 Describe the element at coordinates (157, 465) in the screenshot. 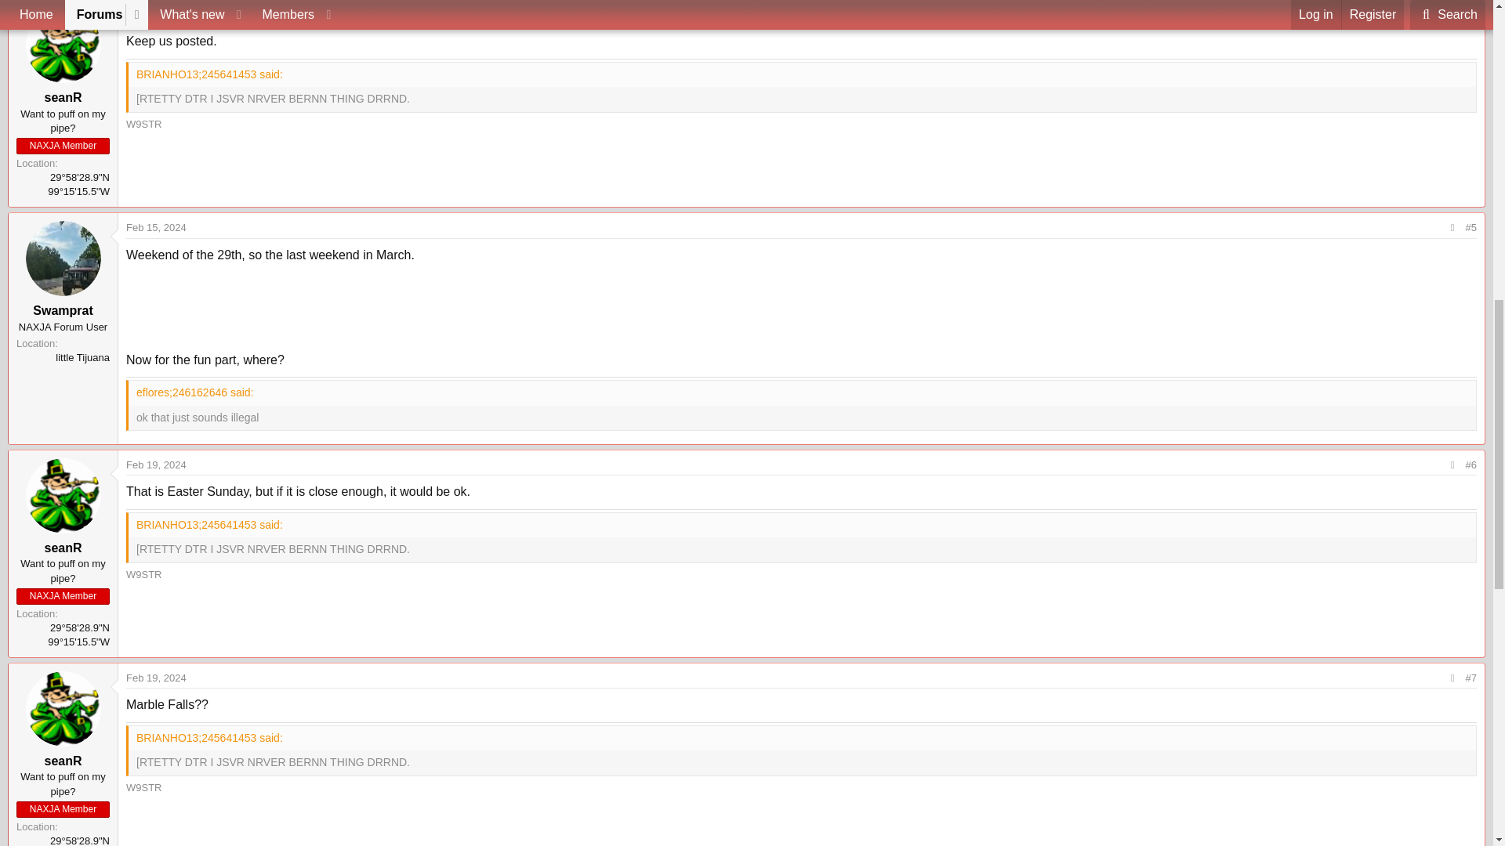

I see `Feb 19, 2024 at 3:18 PM` at that location.